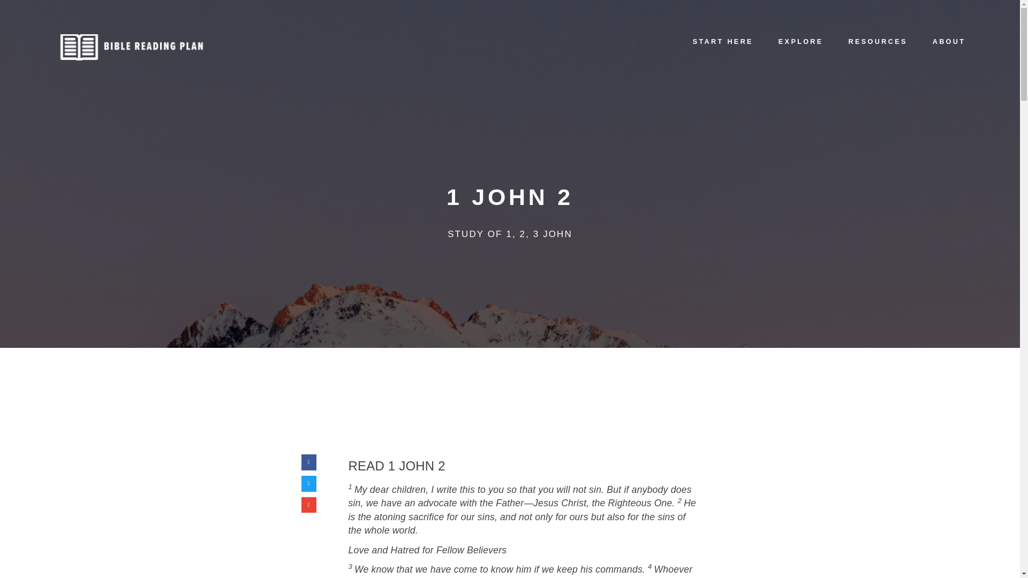 The height and width of the screenshot is (578, 1028). Describe the element at coordinates (877, 22) in the screenshot. I see `RESOURCES` at that location.